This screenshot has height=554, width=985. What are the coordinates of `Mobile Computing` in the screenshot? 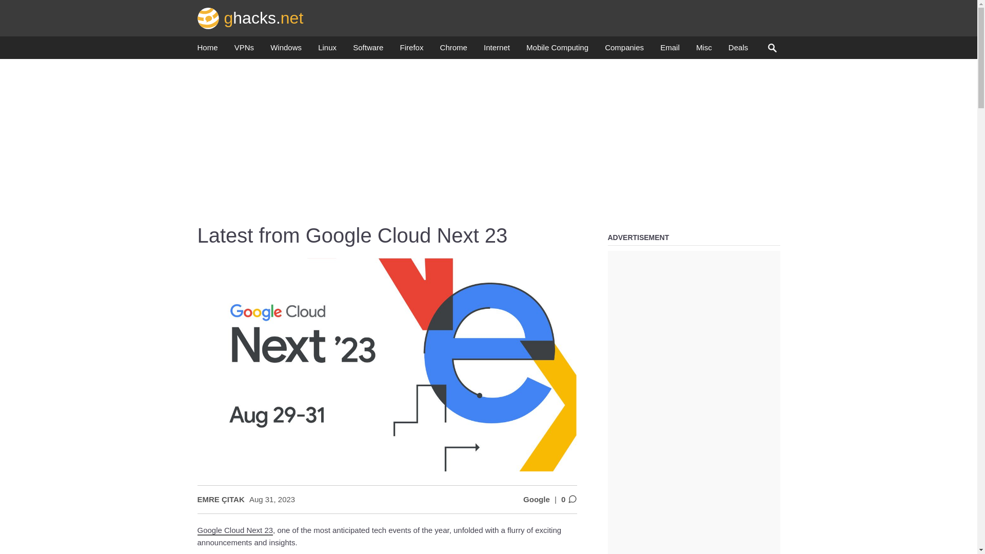 It's located at (557, 50).